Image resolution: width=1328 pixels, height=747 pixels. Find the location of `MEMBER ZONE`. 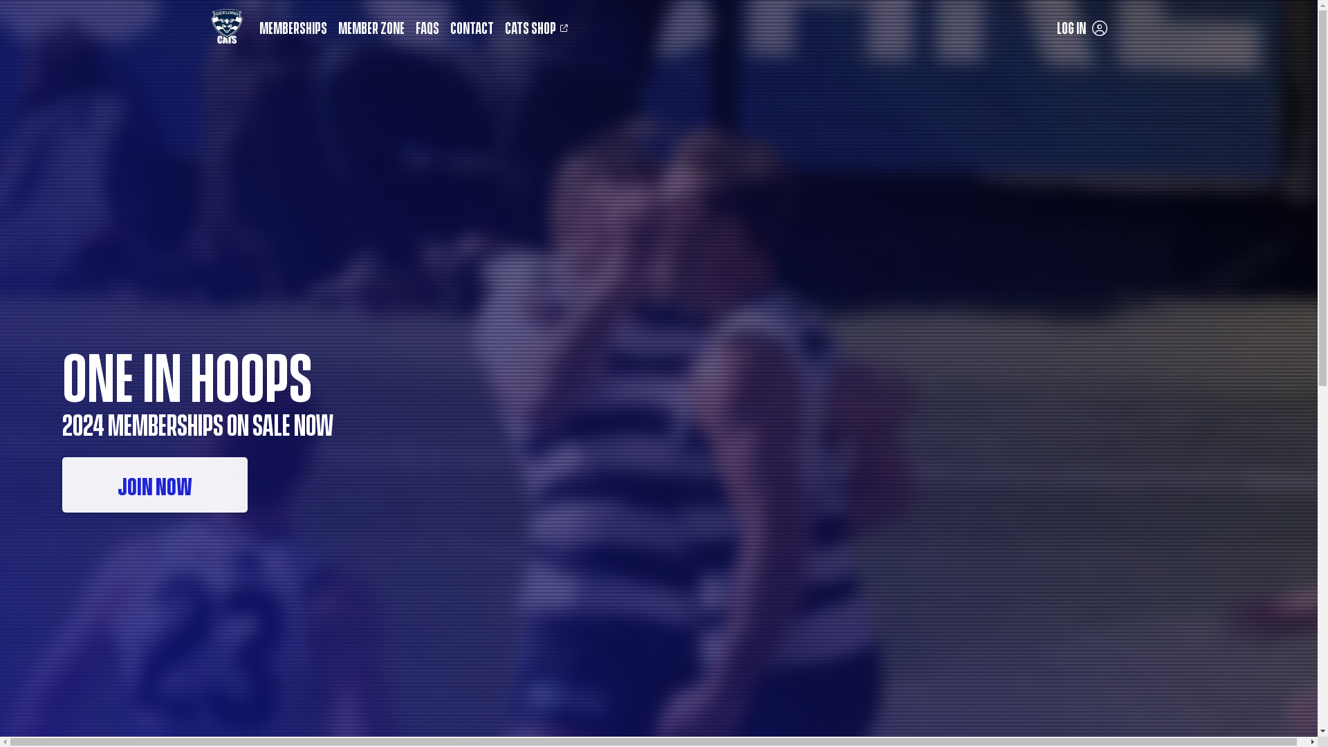

MEMBER ZONE is located at coordinates (371, 26).